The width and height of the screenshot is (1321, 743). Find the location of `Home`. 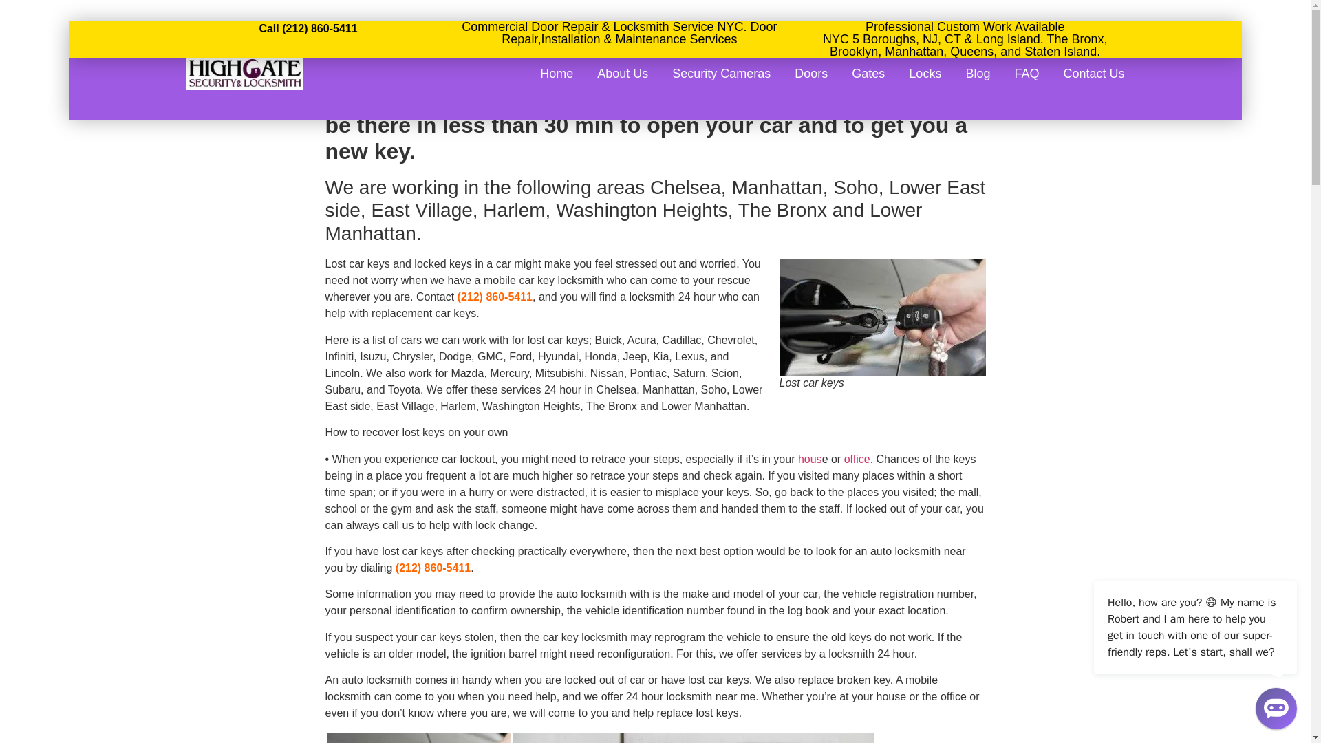

Home is located at coordinates (557, 73).